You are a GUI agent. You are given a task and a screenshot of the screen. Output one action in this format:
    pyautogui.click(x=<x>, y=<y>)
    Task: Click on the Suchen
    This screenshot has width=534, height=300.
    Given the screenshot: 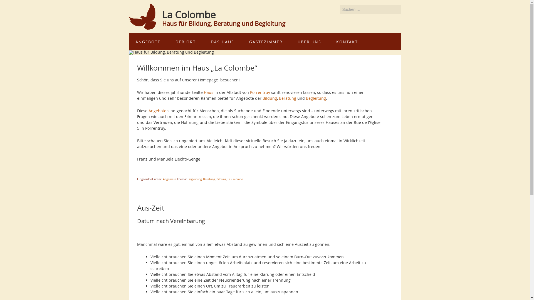 What is the action you would take?
    pyautogui.click(x=401, y=5)
    